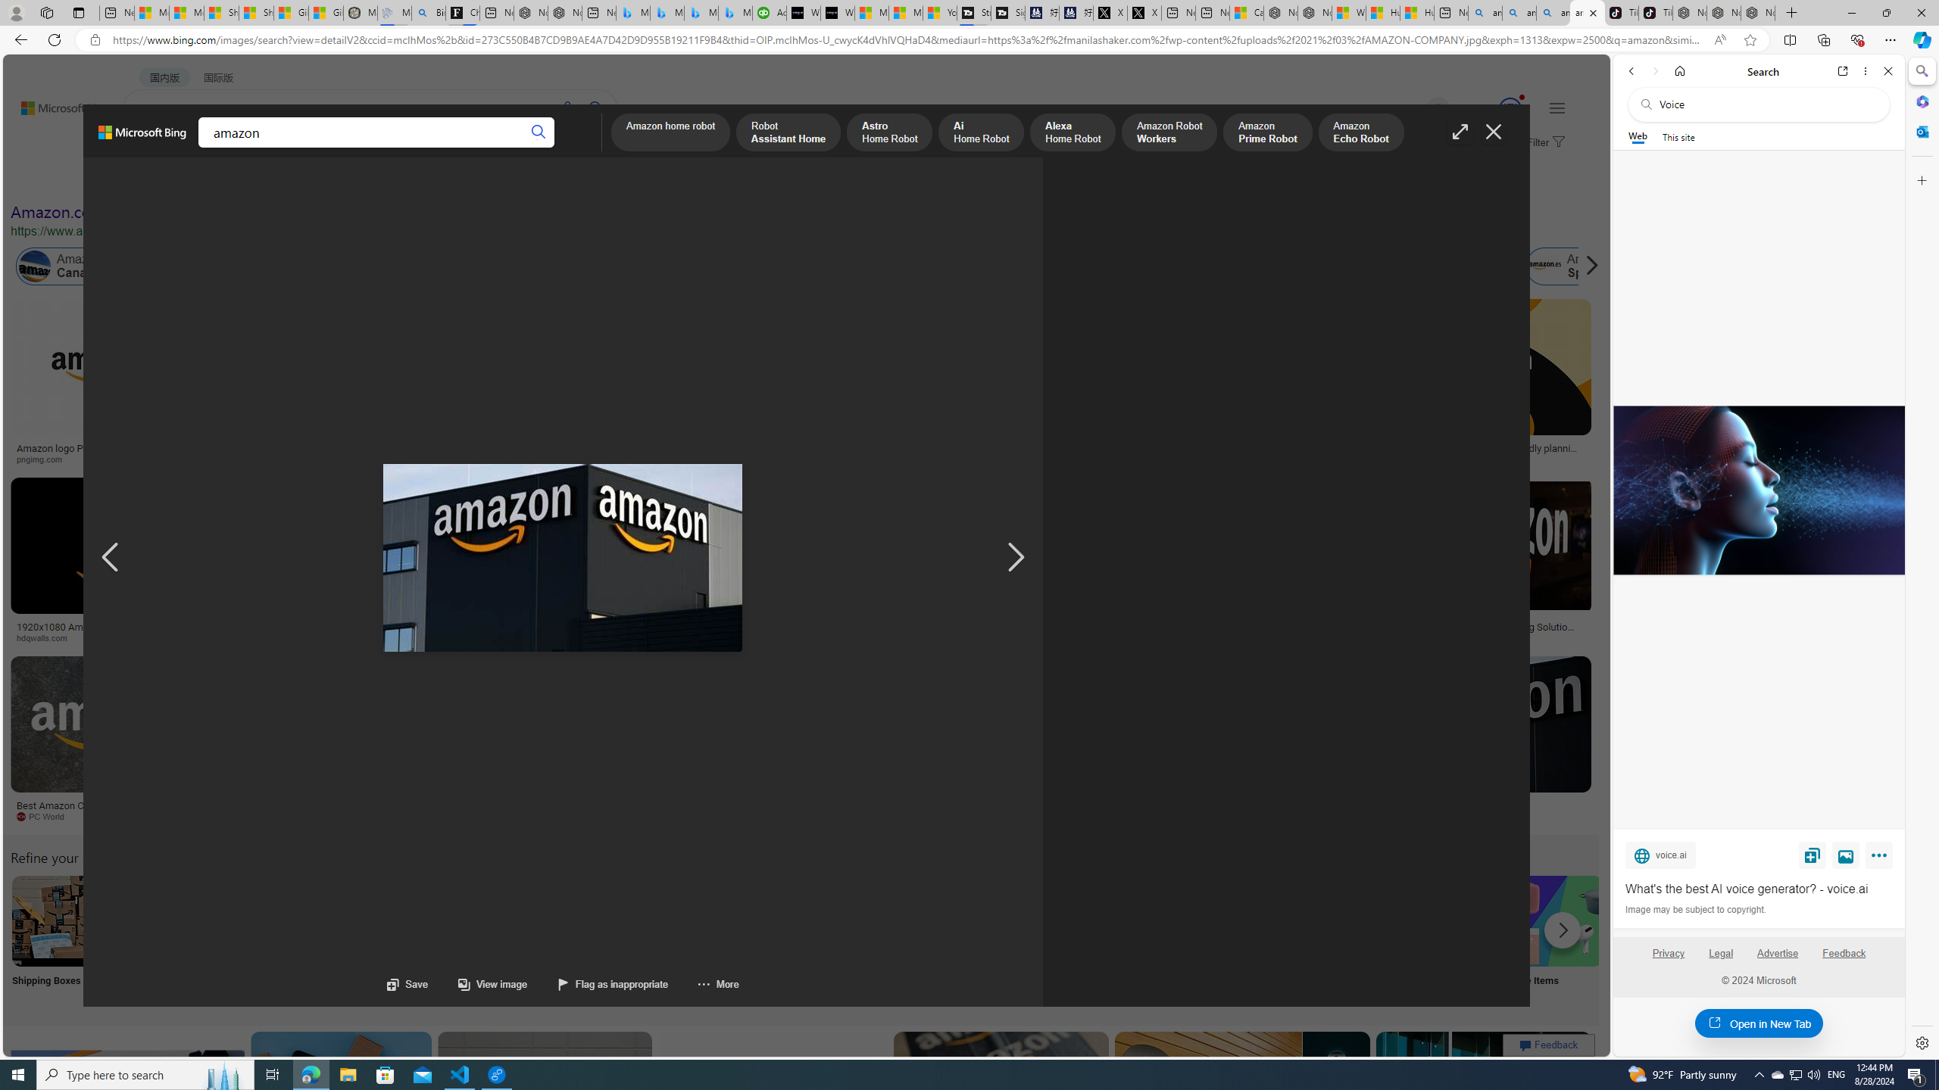  Describe the element at coordinates (657, 940) in the screenshot. I see `Amazon Retail Store Retail Store` at that location.